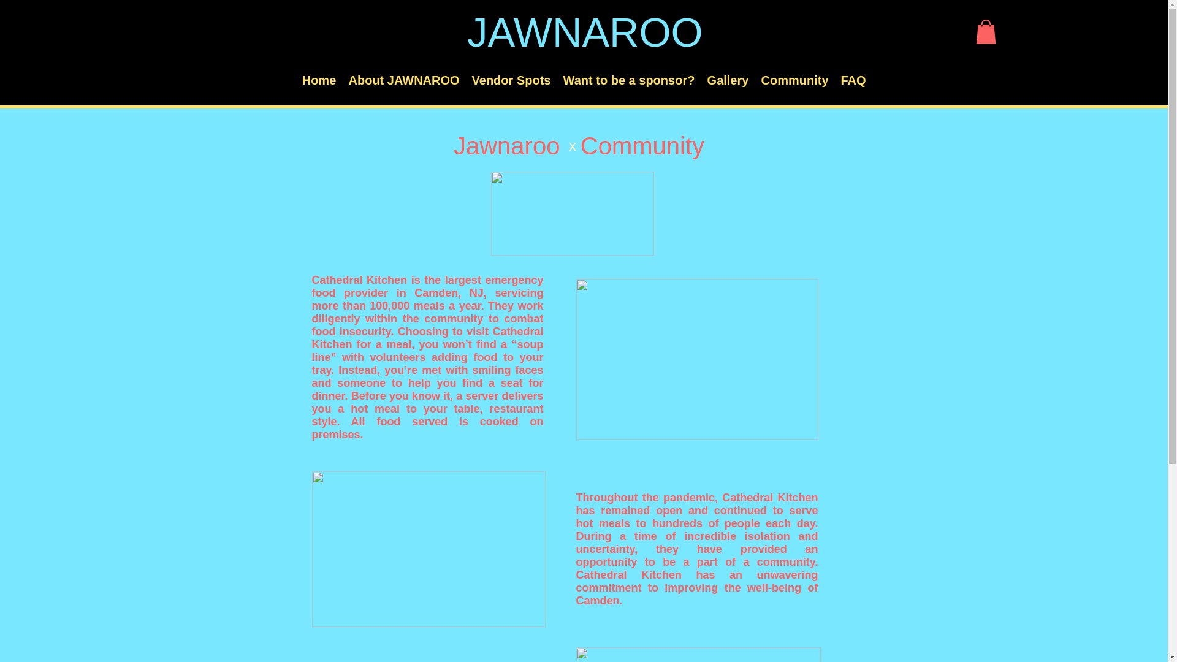 This screenshot has height=662, width=1177. Describe the element at coordinates (511, 80) in the screenshot. I see `Vendor Spots` at that location.